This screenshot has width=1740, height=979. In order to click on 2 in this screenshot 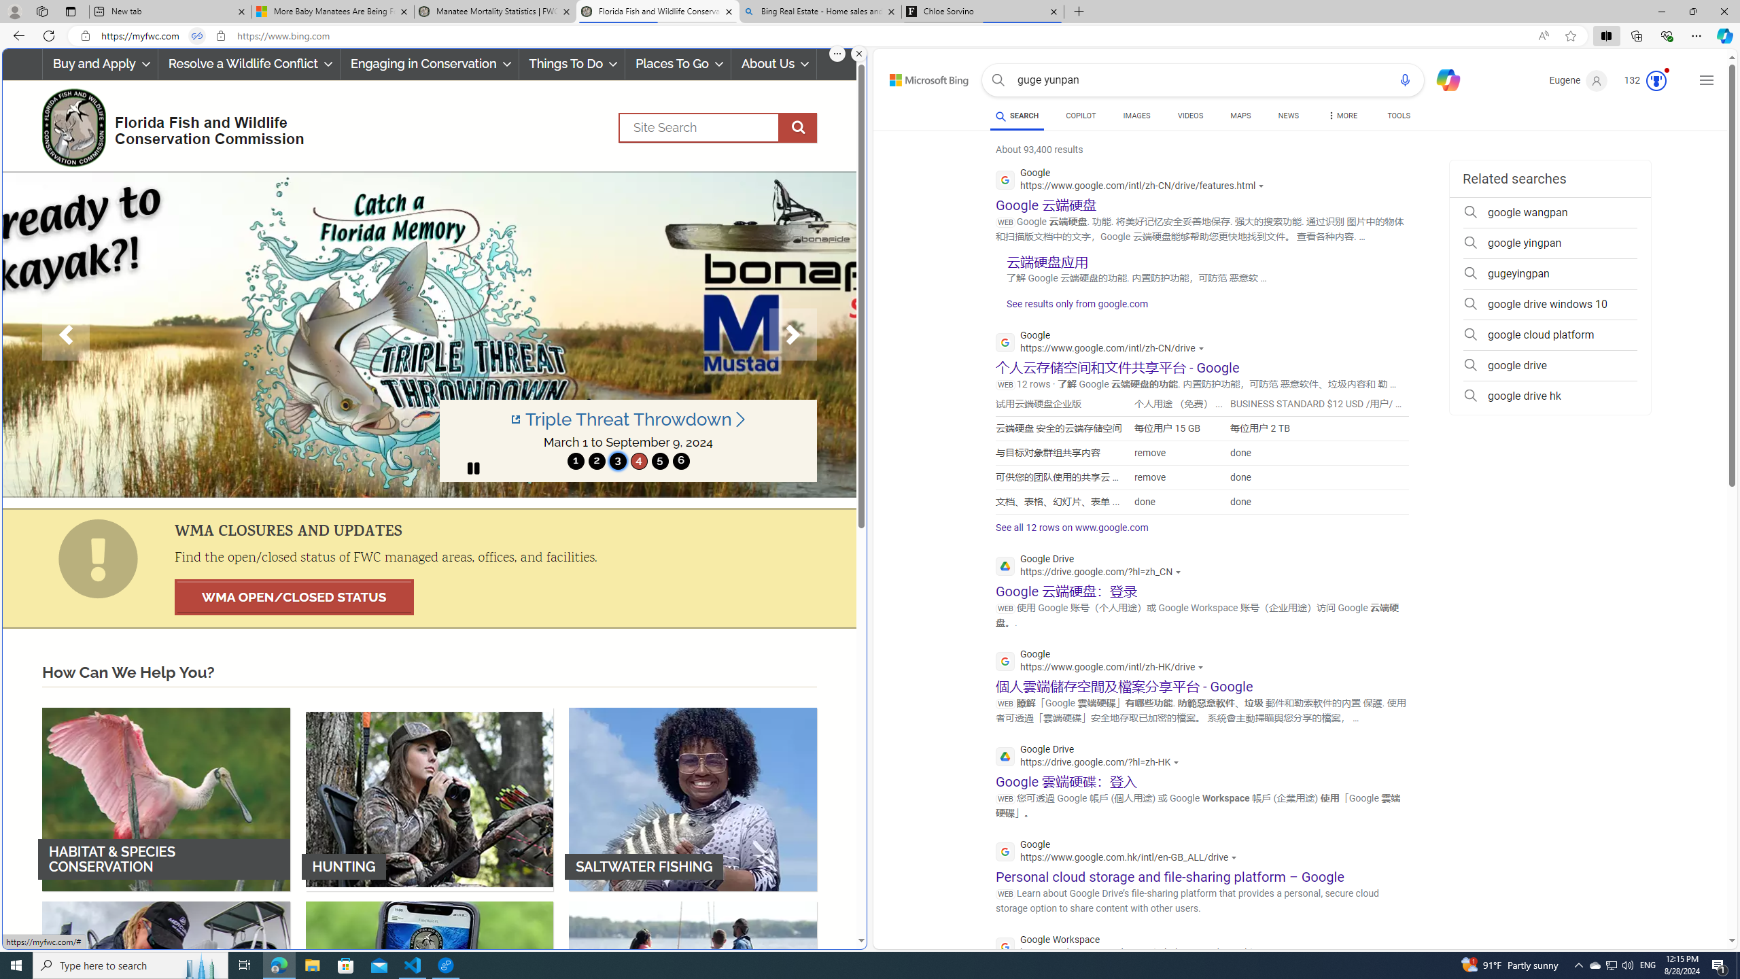, I will do `click(597, 461)`.